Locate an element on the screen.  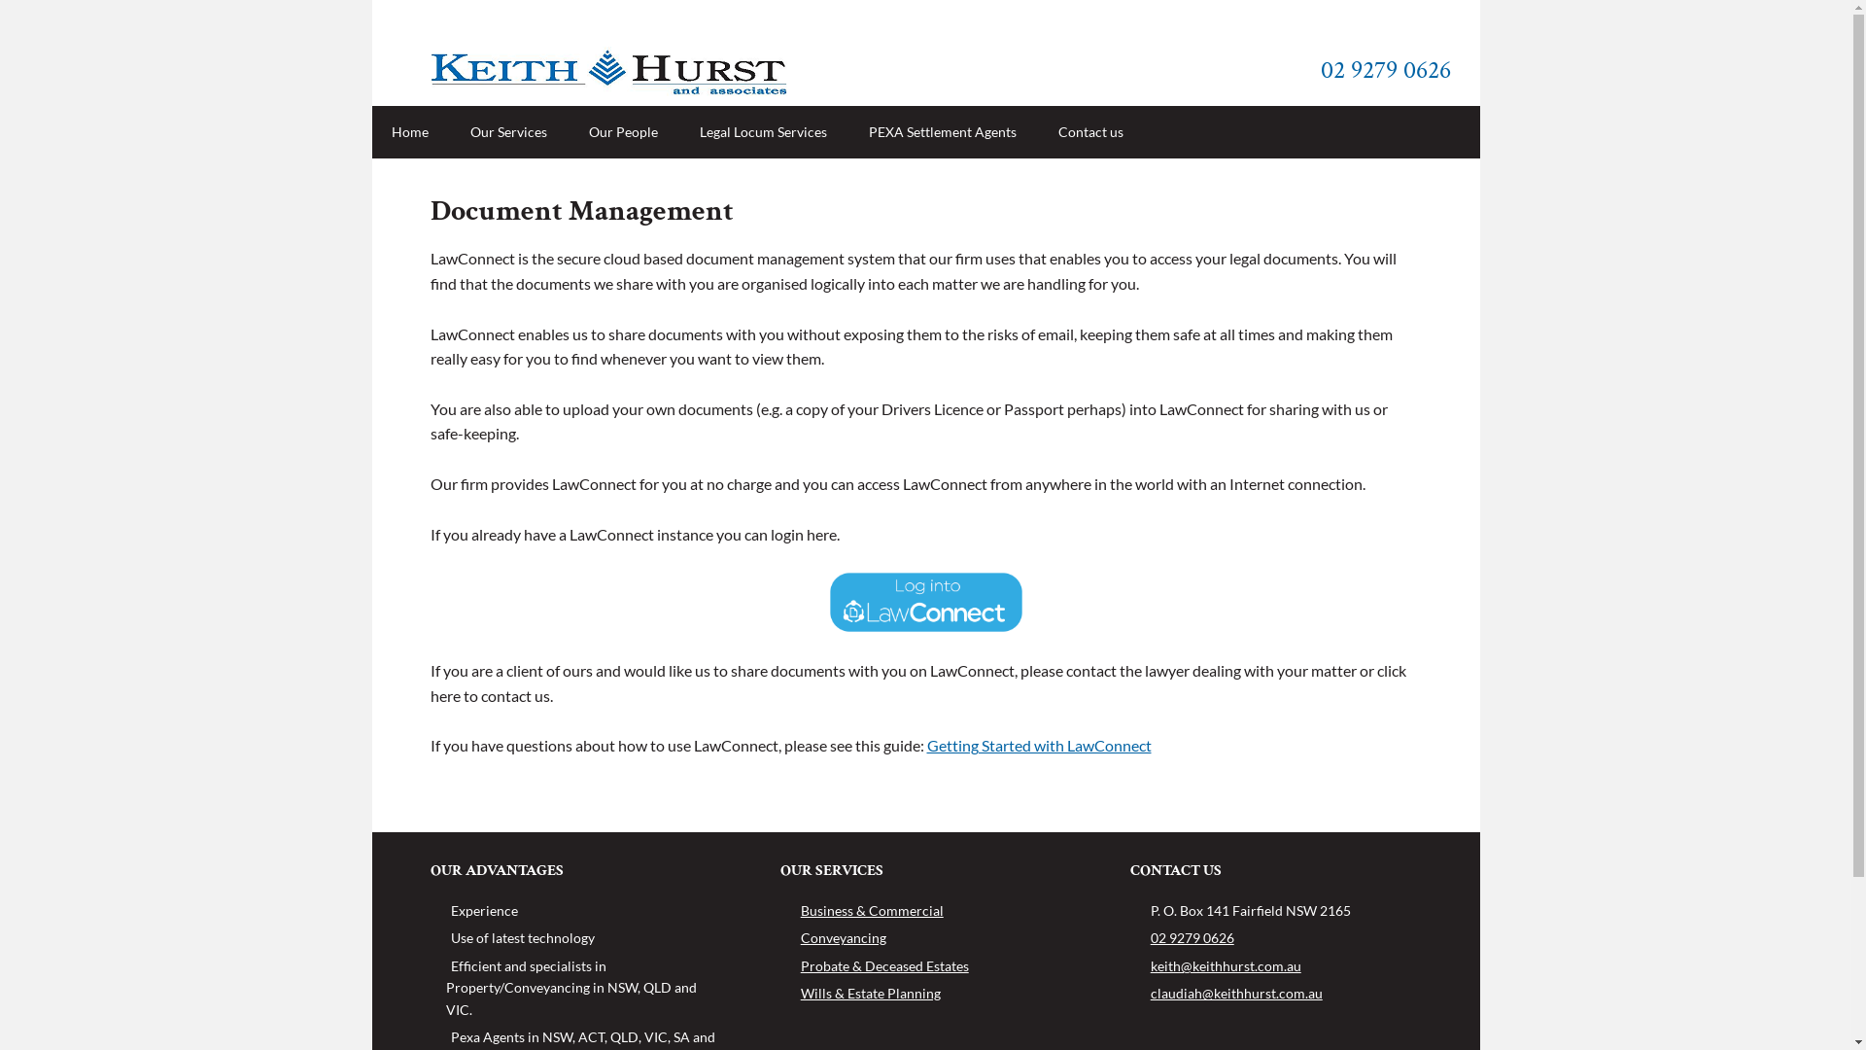
Getting Started with LawConnect is located at coordinates (1040, 745).